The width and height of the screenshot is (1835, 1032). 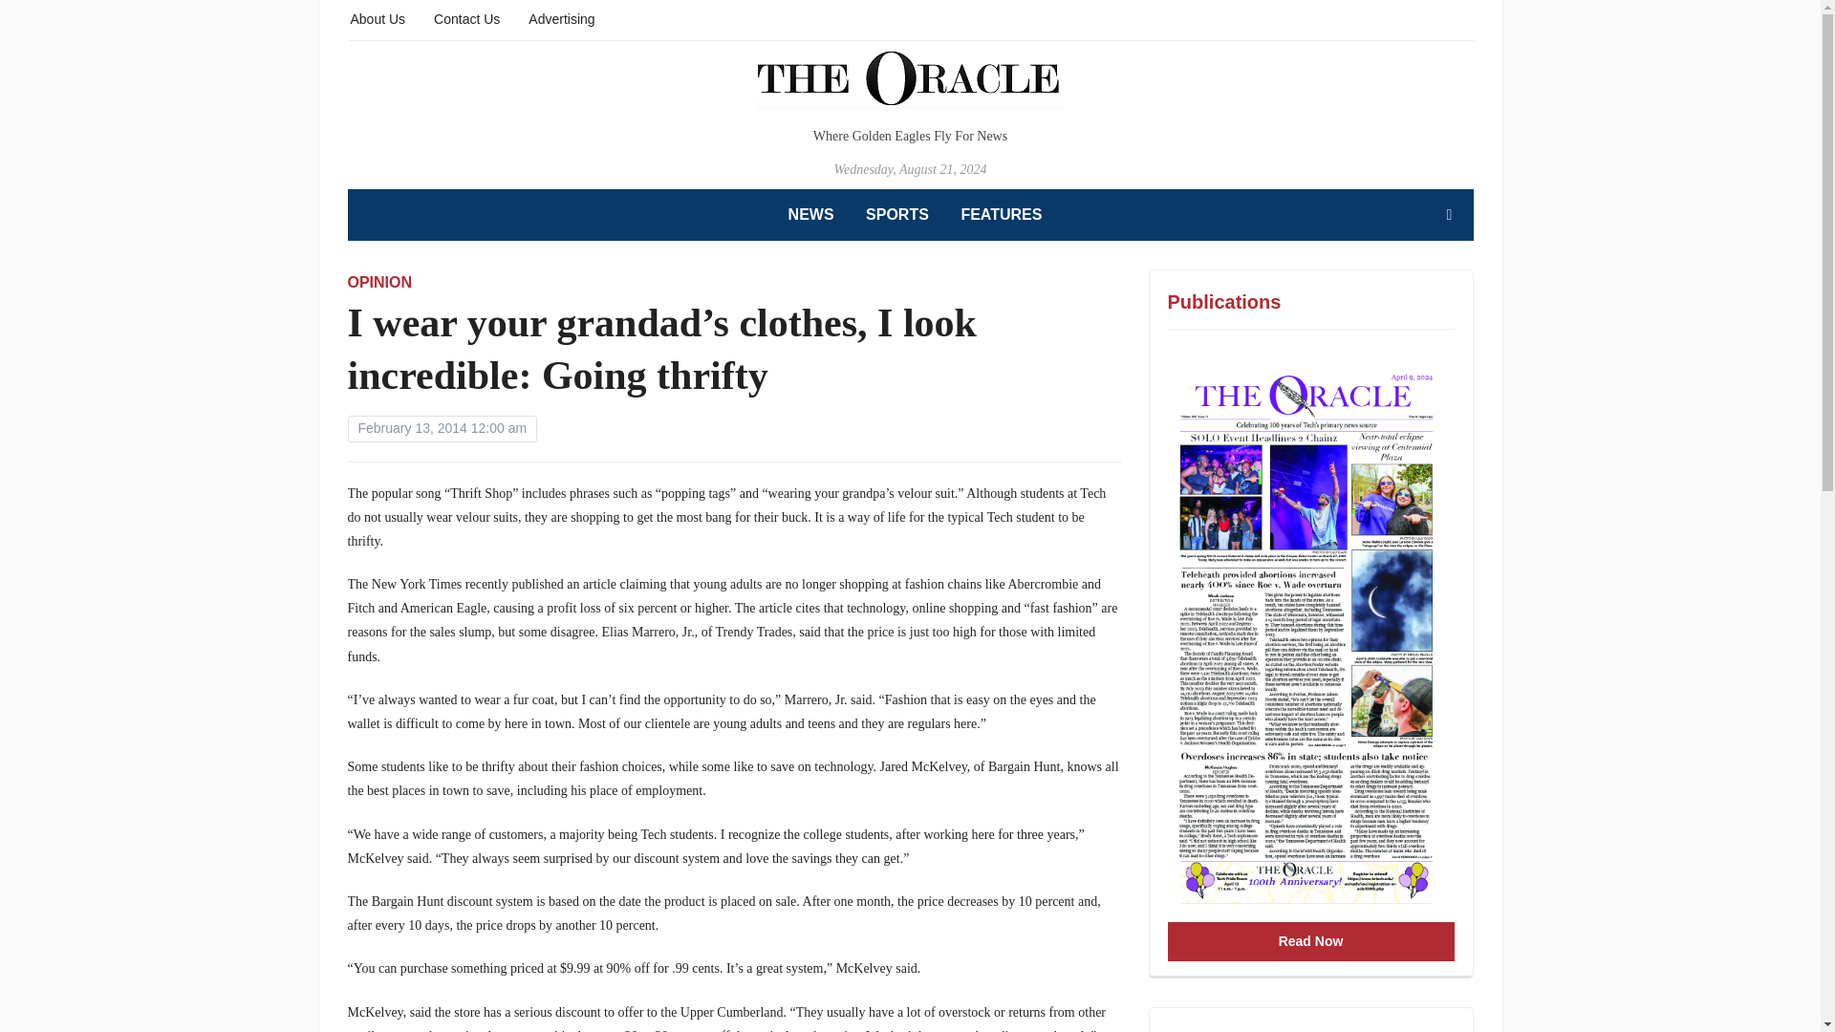 What do you see at coordinates (1311, 941) in the screenshot?
I see `Read Now` at bounding box center [1311, 941].